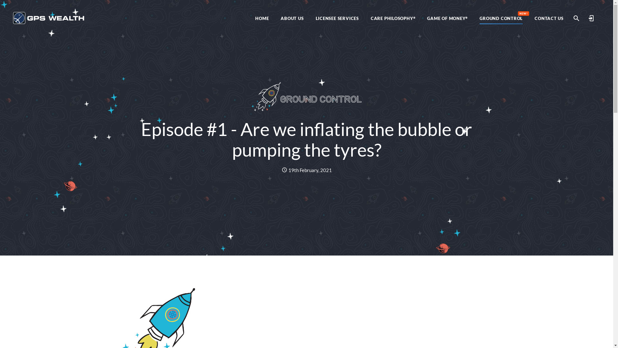 This screenshot has width=618, height=348. Describe the element at coordinates (549, 18) in the screenshot. I see `CONTACT US` at that location.